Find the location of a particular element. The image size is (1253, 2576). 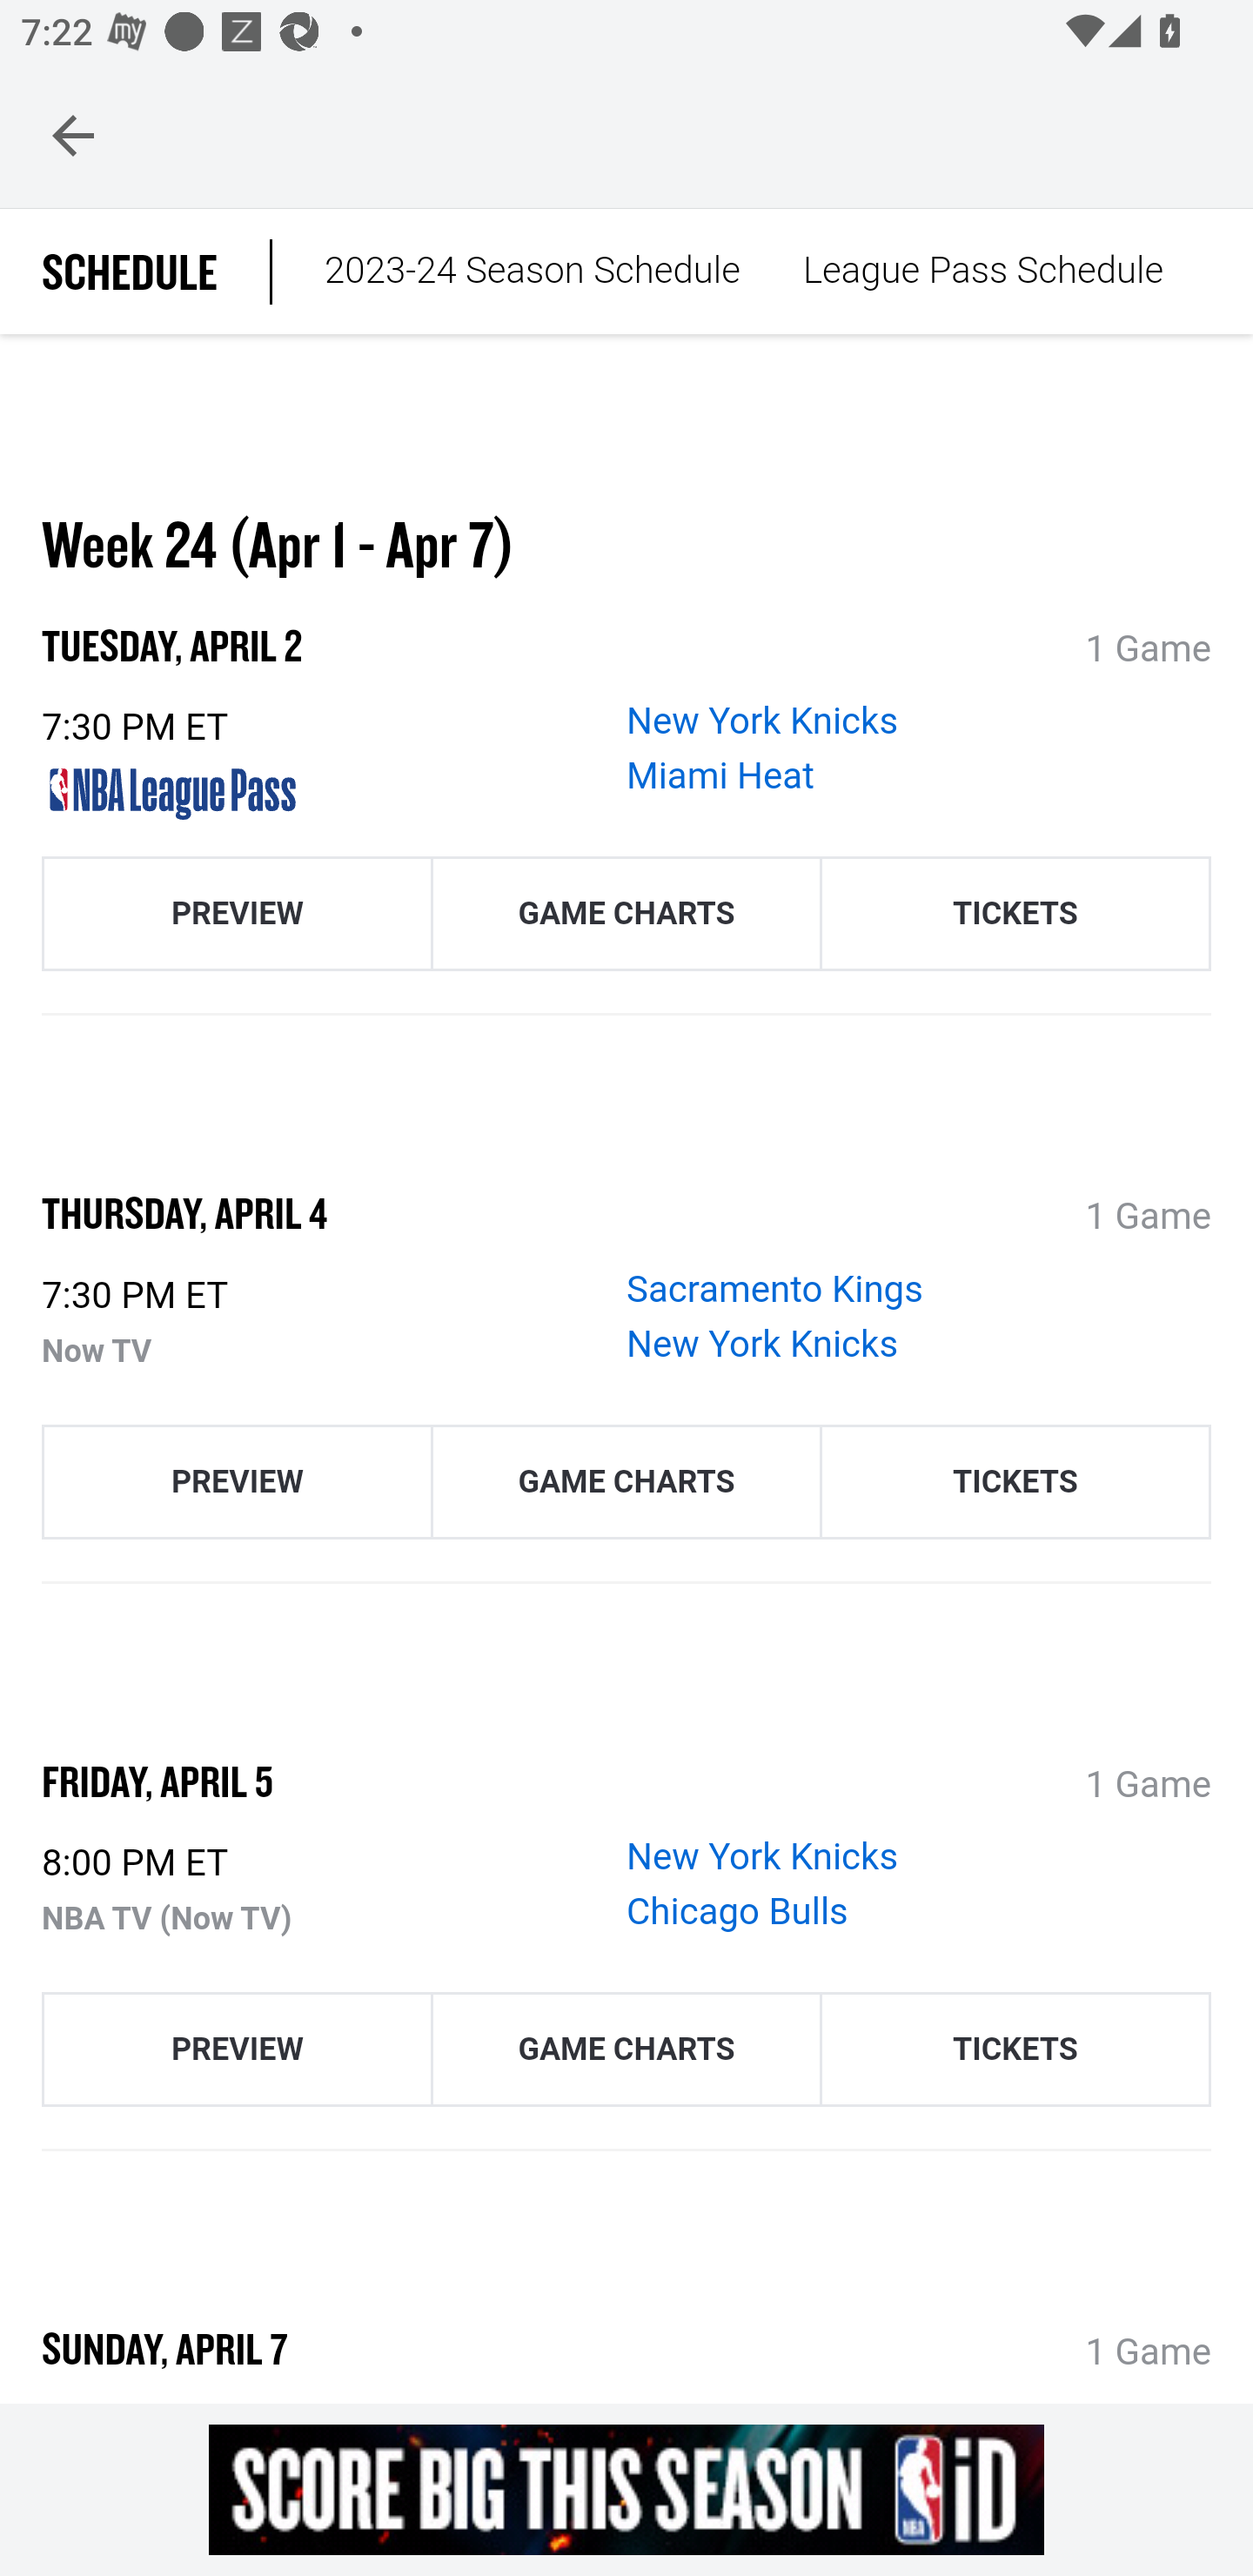

GAME CHARTS is located at coordinates (626, 2050).